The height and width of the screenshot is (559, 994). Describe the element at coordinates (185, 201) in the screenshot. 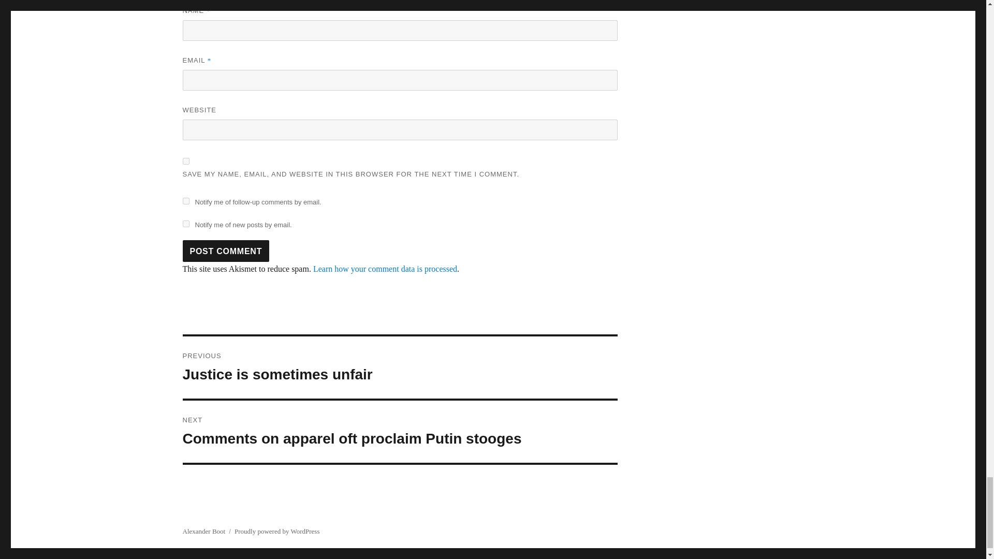

I see `subscribe` at that location.